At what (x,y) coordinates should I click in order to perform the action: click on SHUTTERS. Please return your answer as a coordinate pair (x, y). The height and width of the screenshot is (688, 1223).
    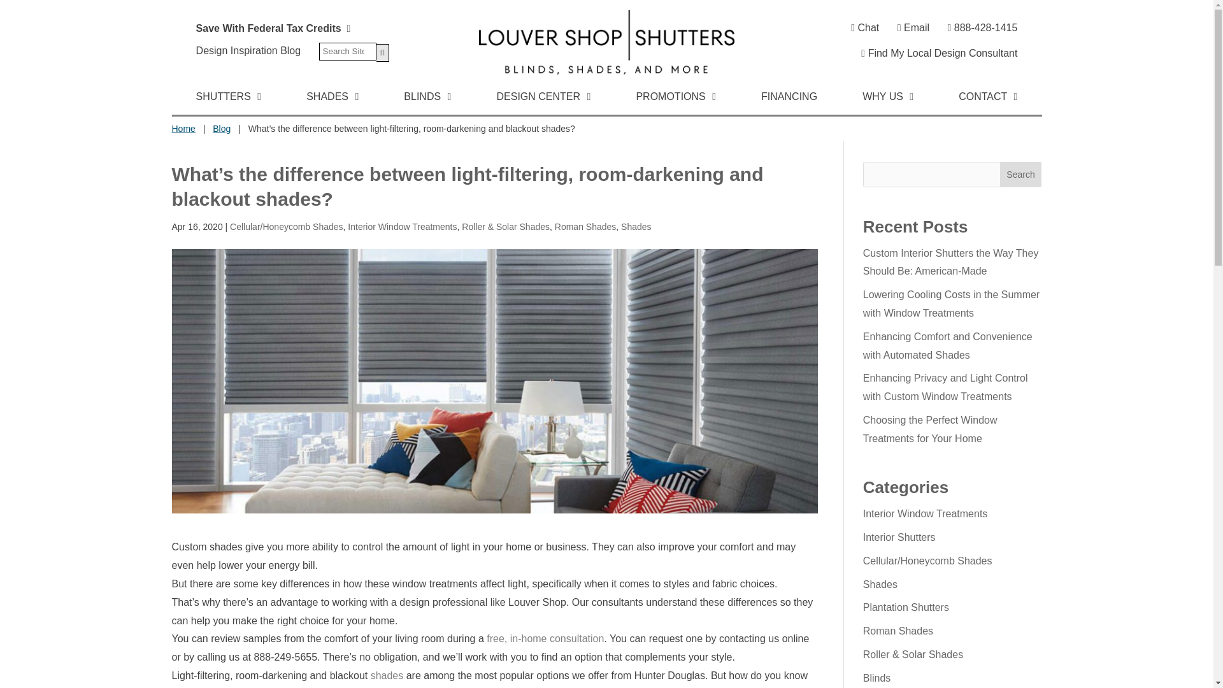
    Looking at the image, I should click on (228, 99).